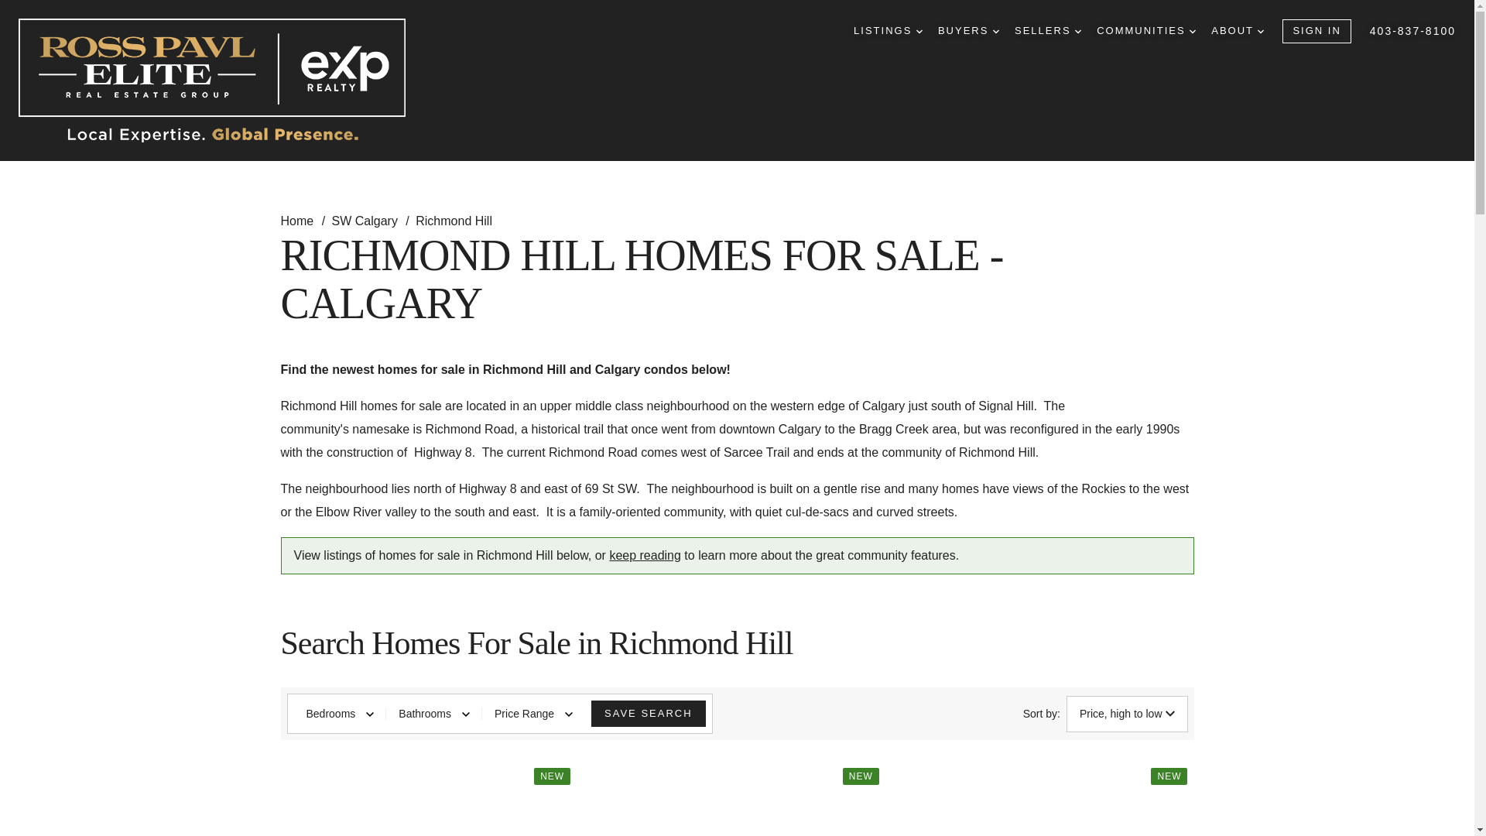 Image resolution: width=1486 pixels, height=836 pixels. What do you see at coordinates (888, 31) in the screenshot?
I see `LISTINGS DROPDOWN ARROW` at bounding box center [888, 31].